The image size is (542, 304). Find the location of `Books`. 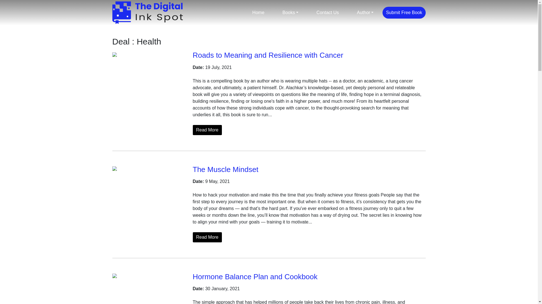

Books is located at coordinates (291, 12).